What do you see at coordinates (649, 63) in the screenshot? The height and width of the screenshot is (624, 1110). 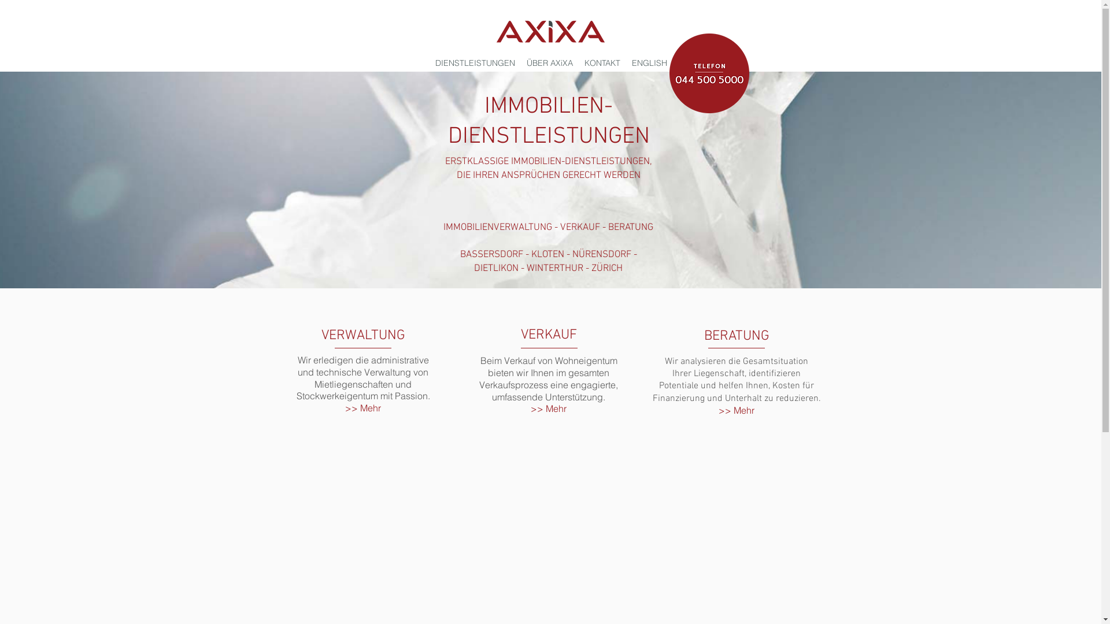 I see `ENGLISH` at bounding box center [649, 63].